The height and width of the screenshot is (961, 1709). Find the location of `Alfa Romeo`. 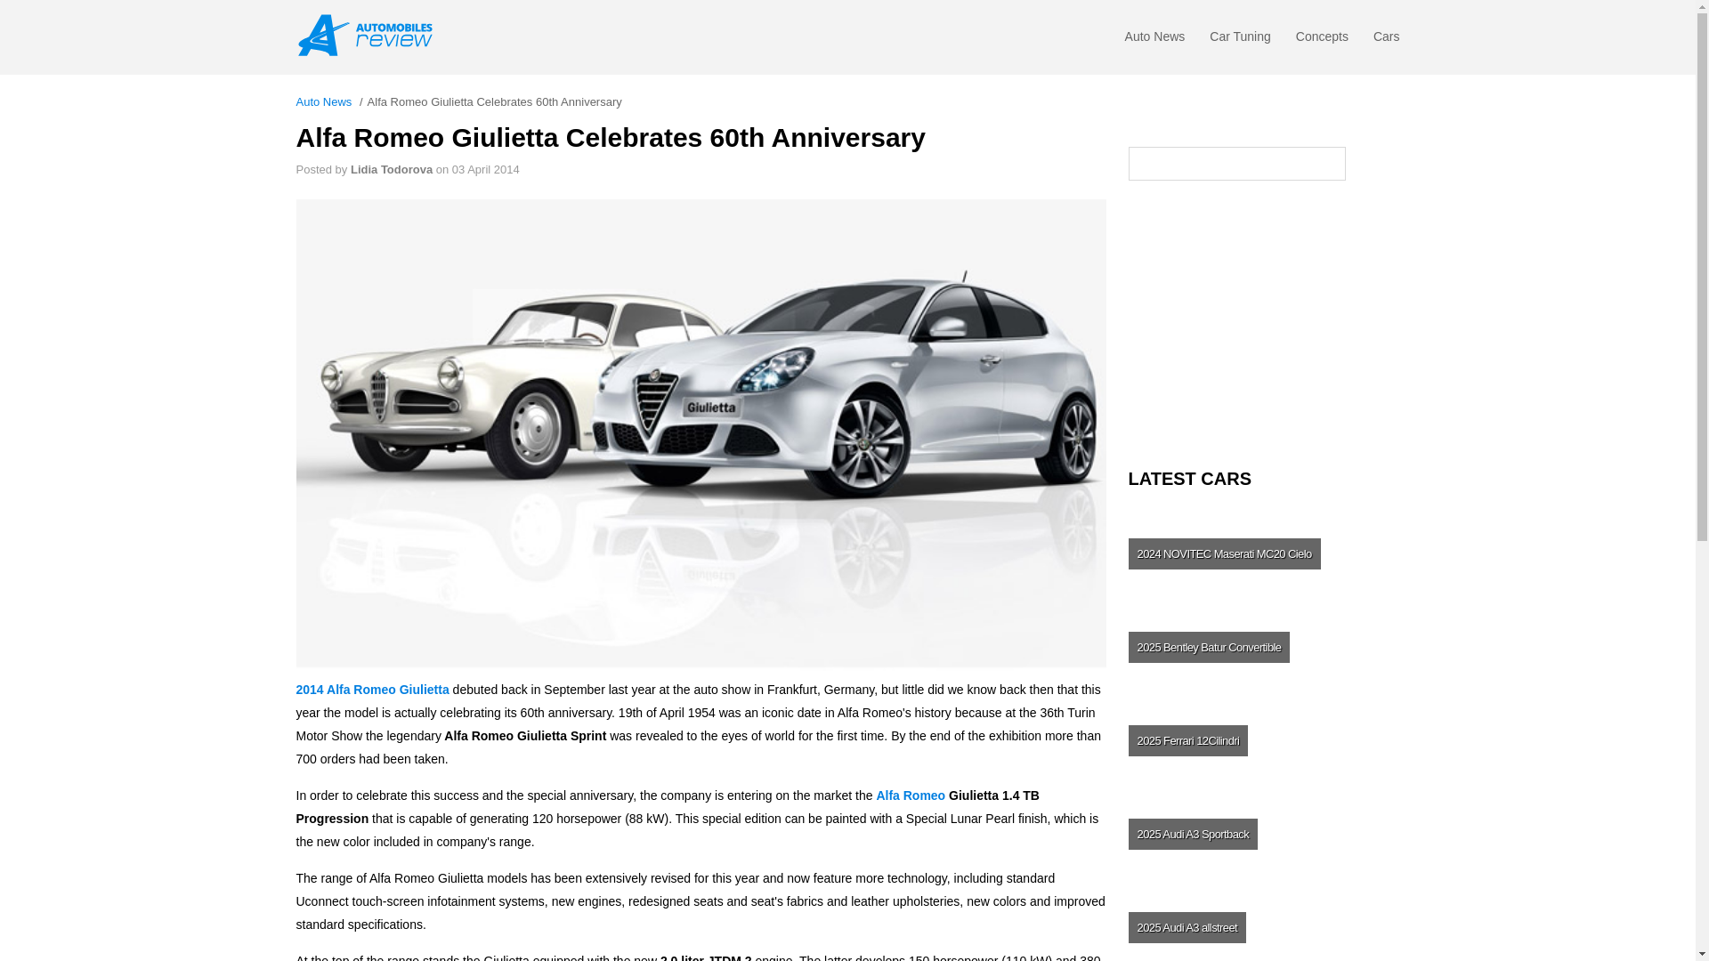

Alfa Romeo is located at coordinates (910, 795).